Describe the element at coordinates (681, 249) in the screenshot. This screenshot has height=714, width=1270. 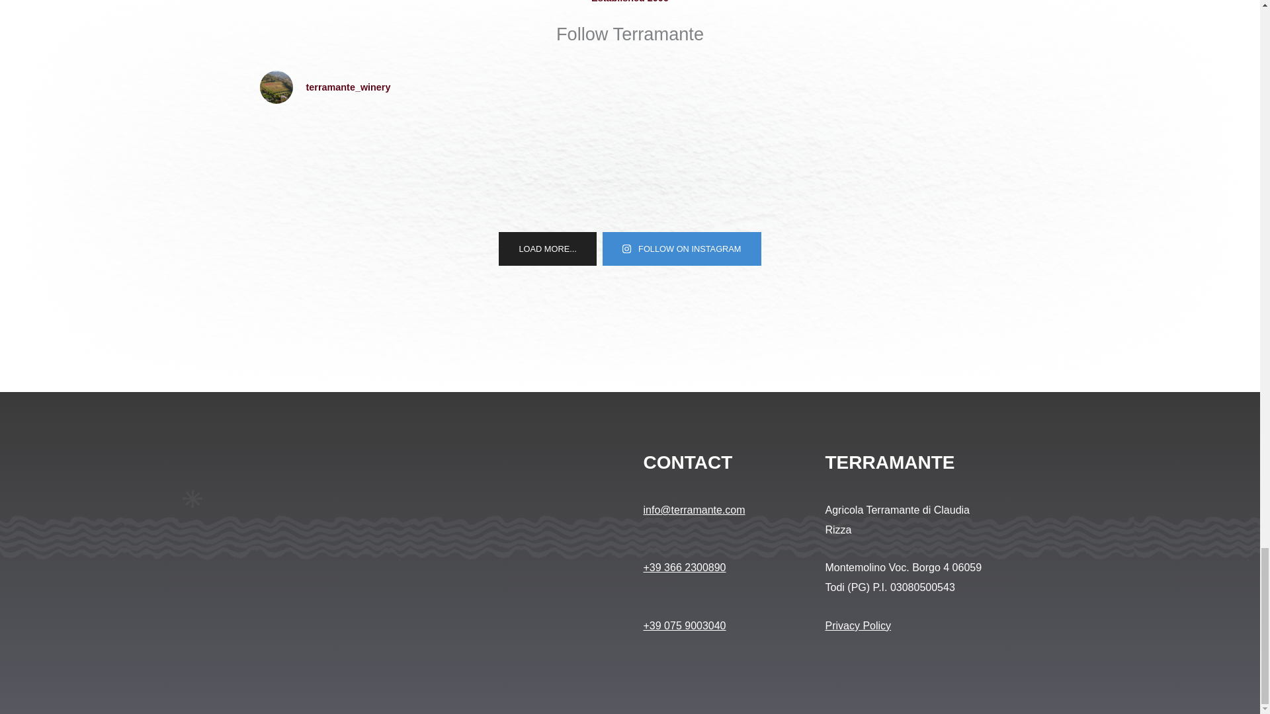
I see `FOLLOW ON INSTAGRAM` at that location.